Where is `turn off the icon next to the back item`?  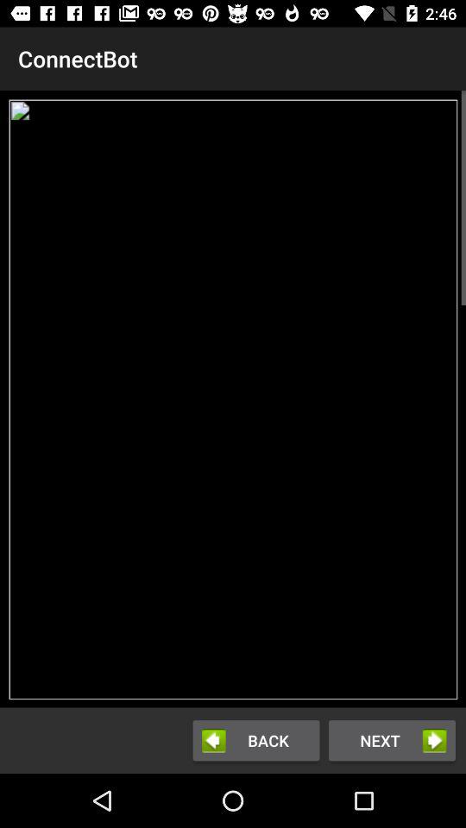
turn off the icon next to the back item is located at coordinates (392, 740).